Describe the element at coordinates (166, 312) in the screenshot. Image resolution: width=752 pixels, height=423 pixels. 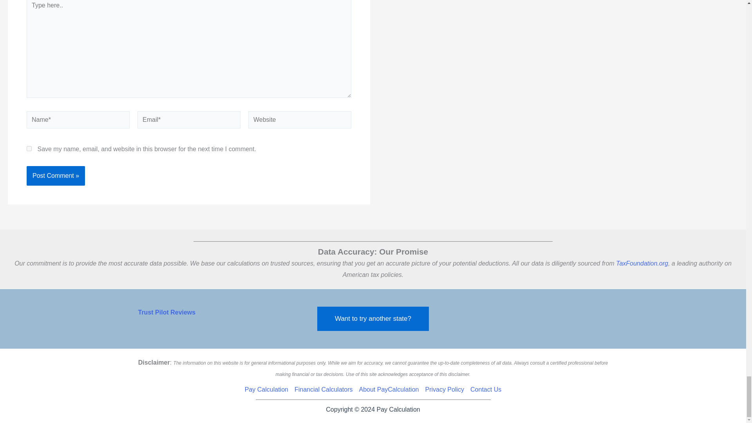
I see `Trust Pilot Reviews` at that location.